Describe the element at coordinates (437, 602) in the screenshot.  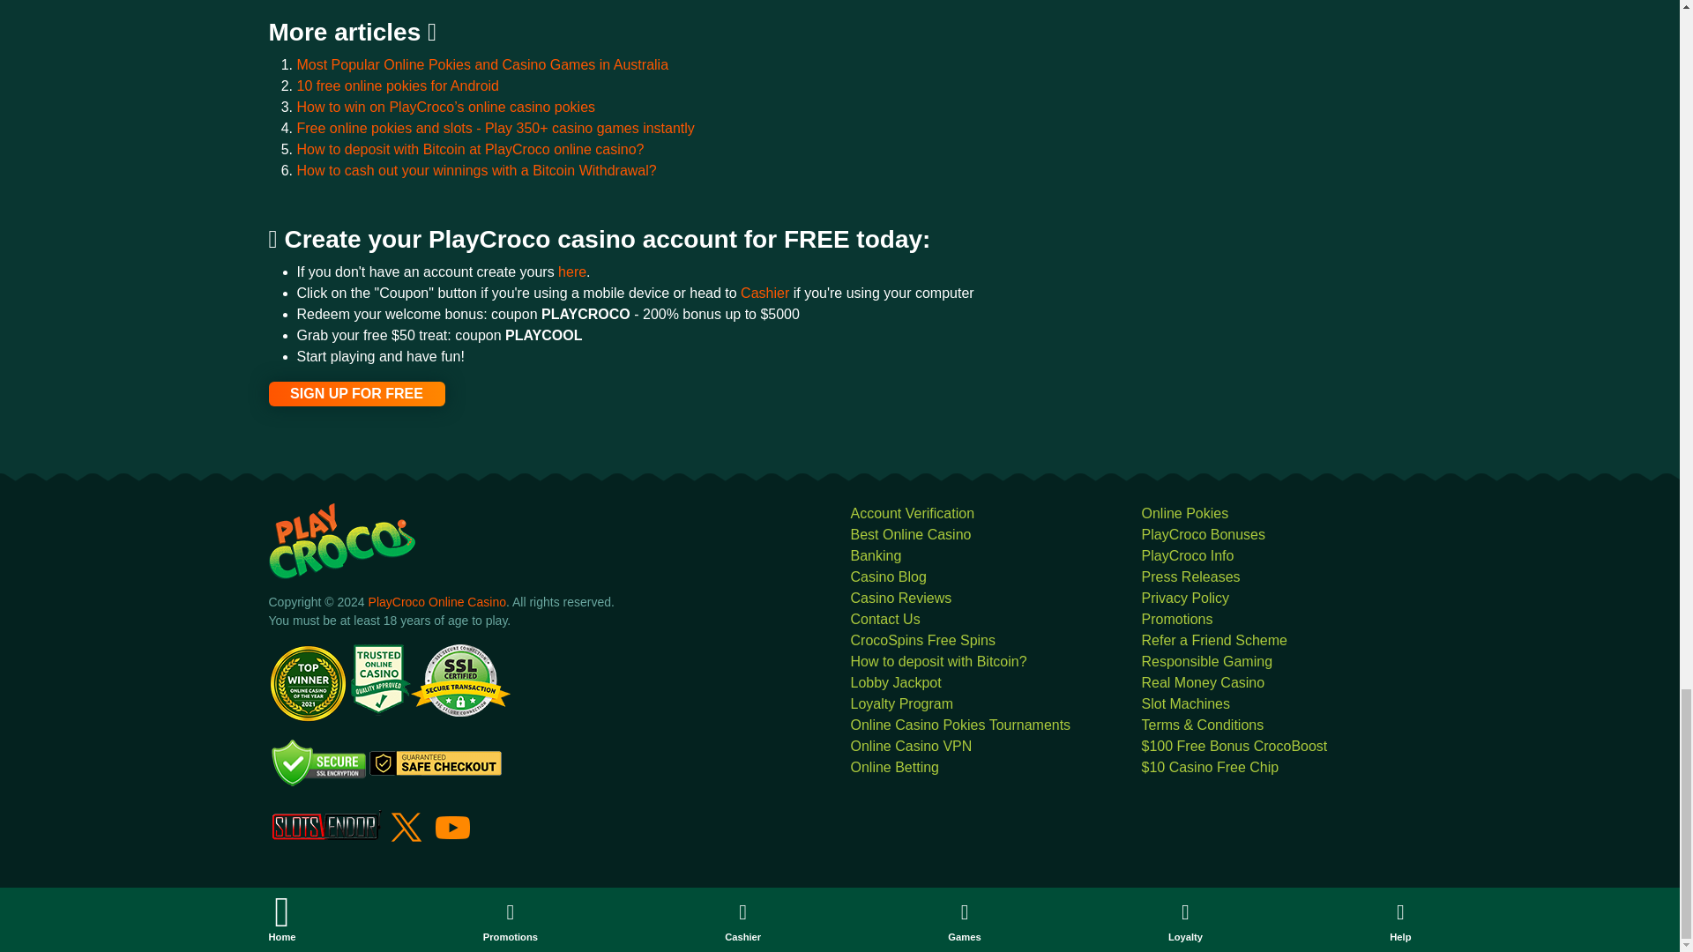
I see `PlayCroco Online Casino` at that location.